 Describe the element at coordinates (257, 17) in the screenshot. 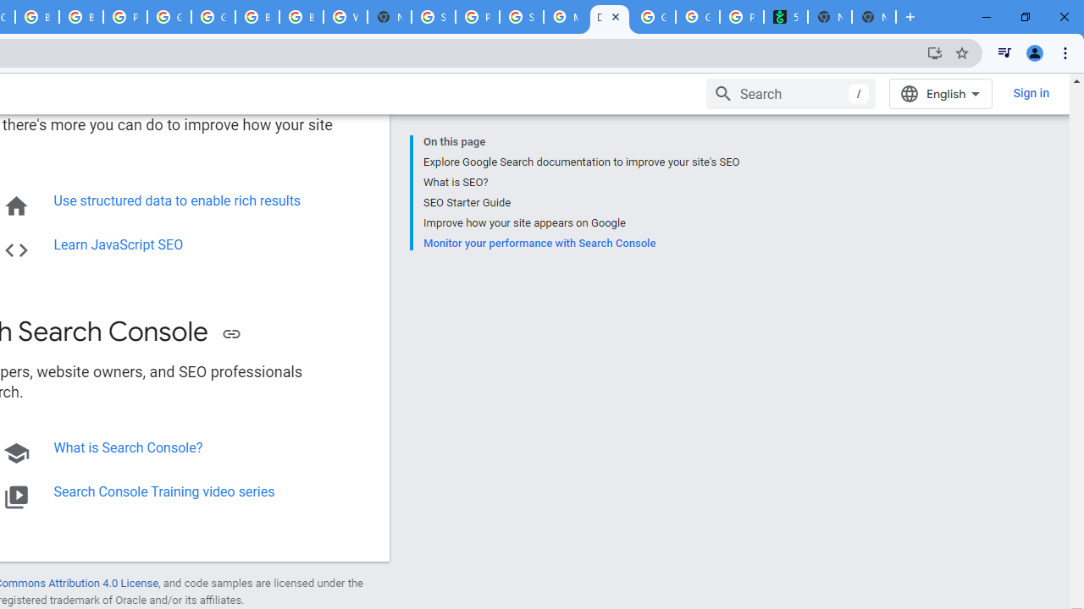

I see `Browse Chrome as a guest - Computer - Google Chrome Help` at that location.